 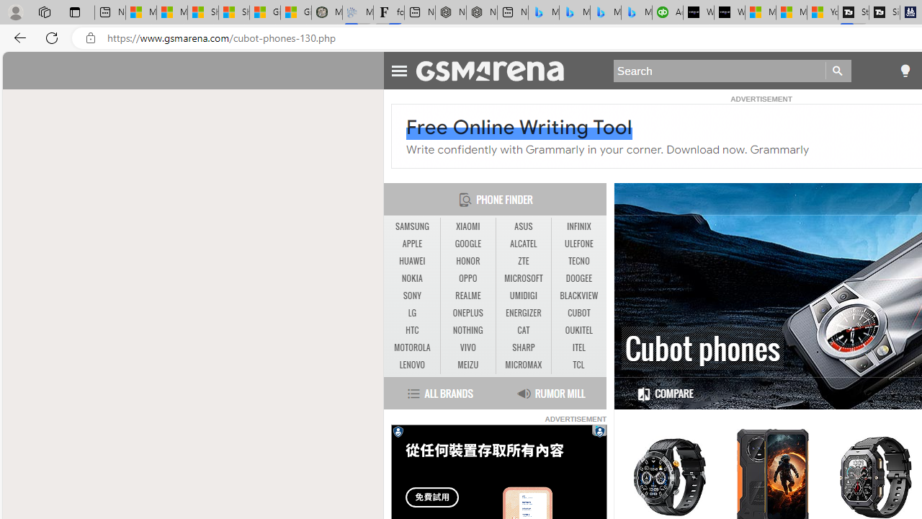 I want to click on ALCATEL, so click(x=523, y=244).